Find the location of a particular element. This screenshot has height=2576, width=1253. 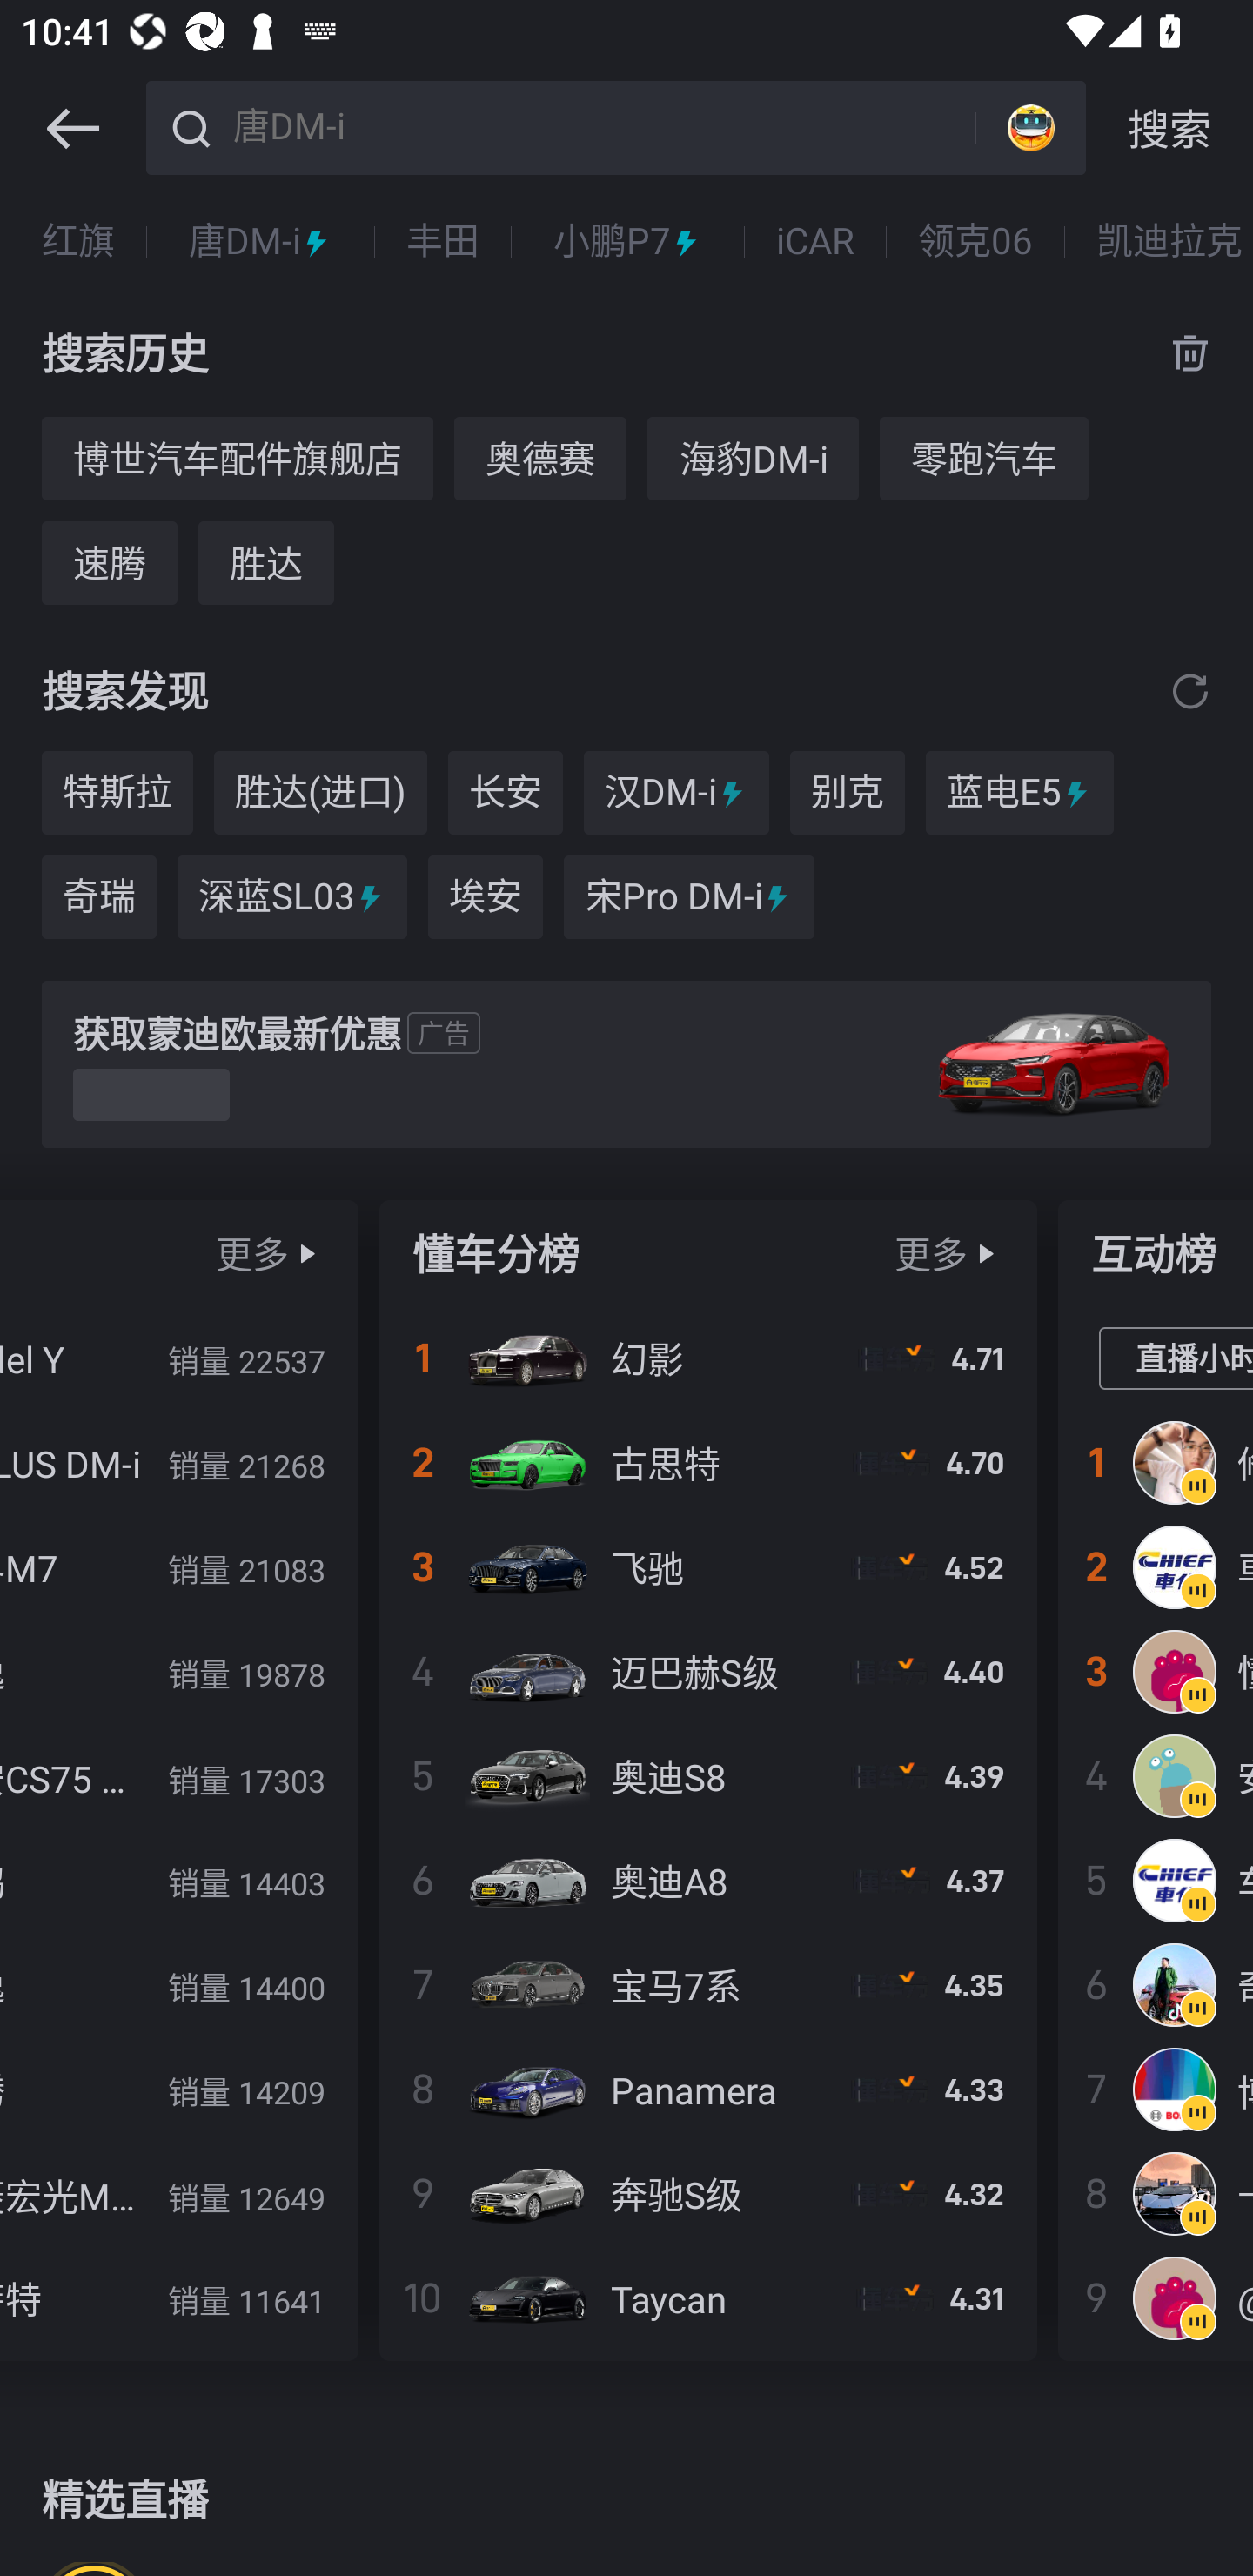

幻影 4.71 is located at coordinates (707, 1358).